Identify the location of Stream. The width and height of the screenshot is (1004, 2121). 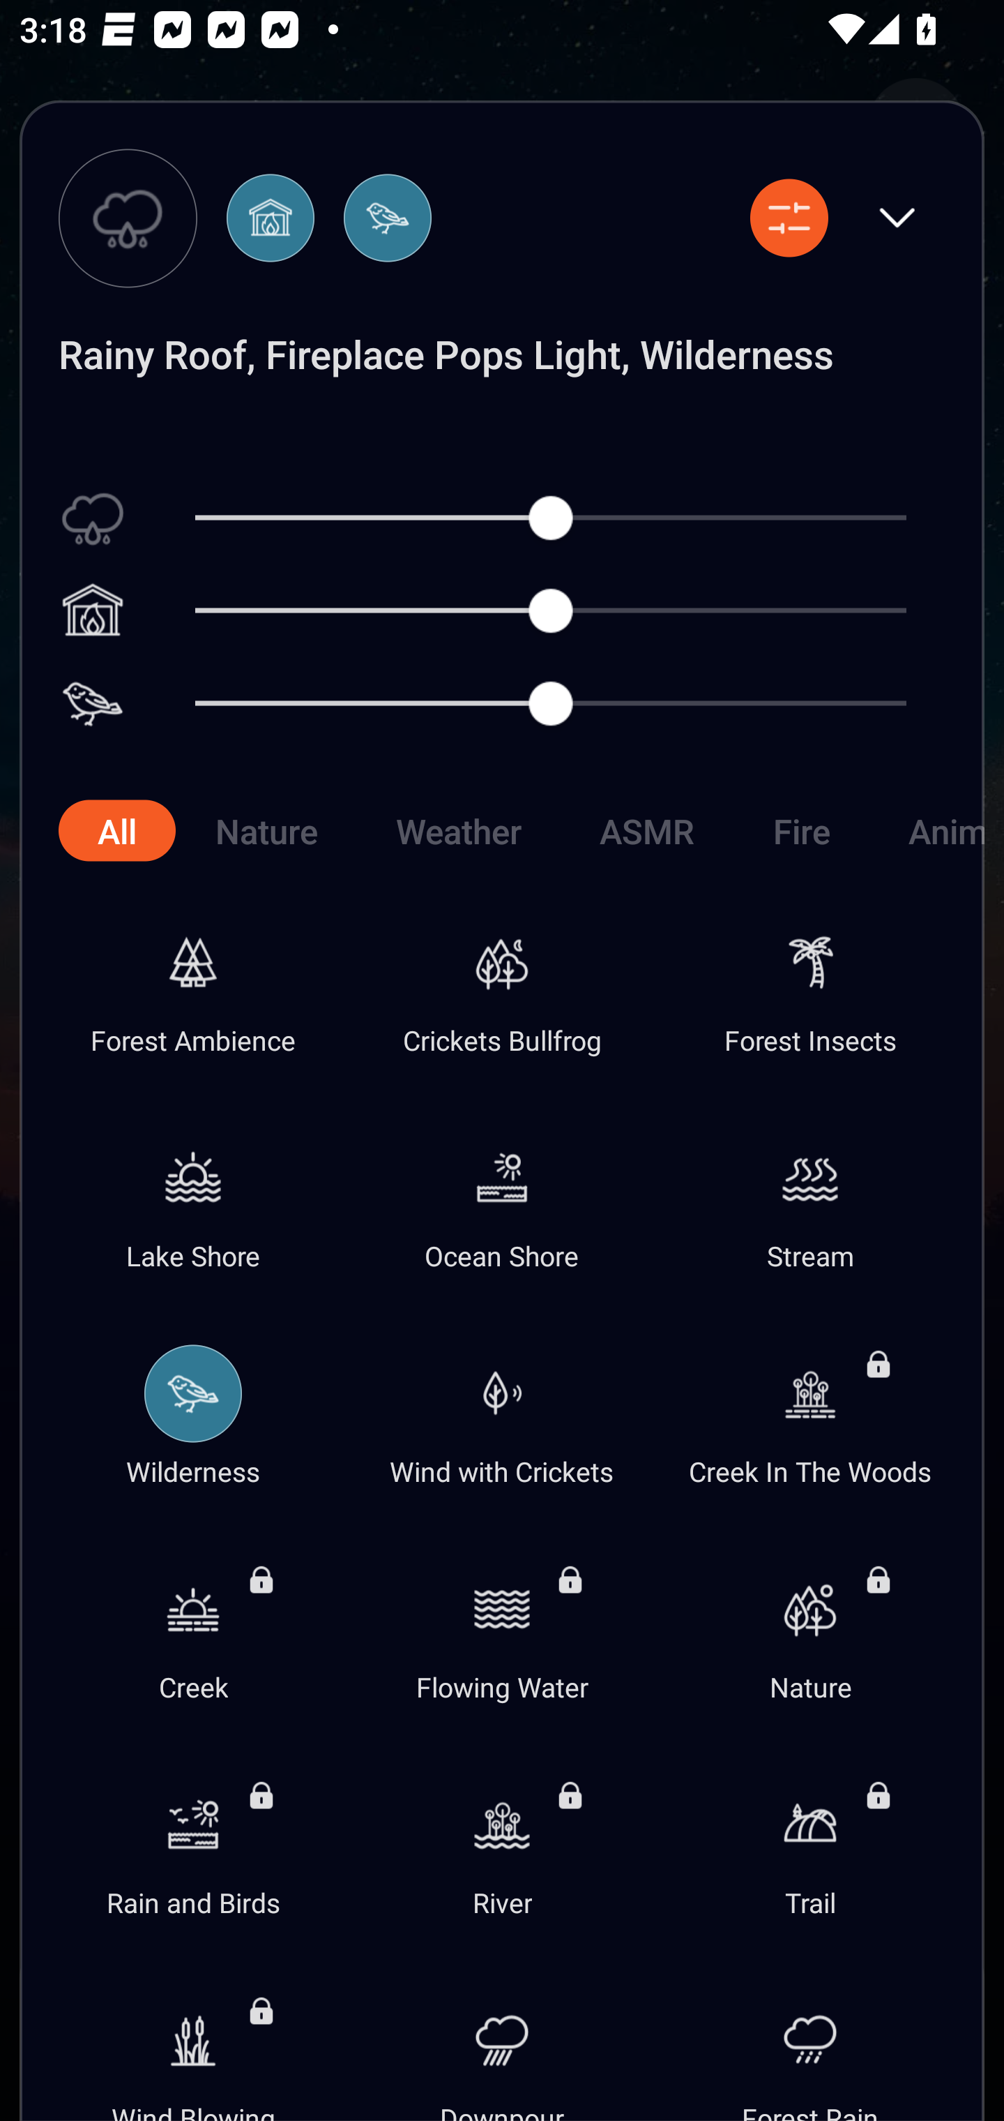
(810, 1198).